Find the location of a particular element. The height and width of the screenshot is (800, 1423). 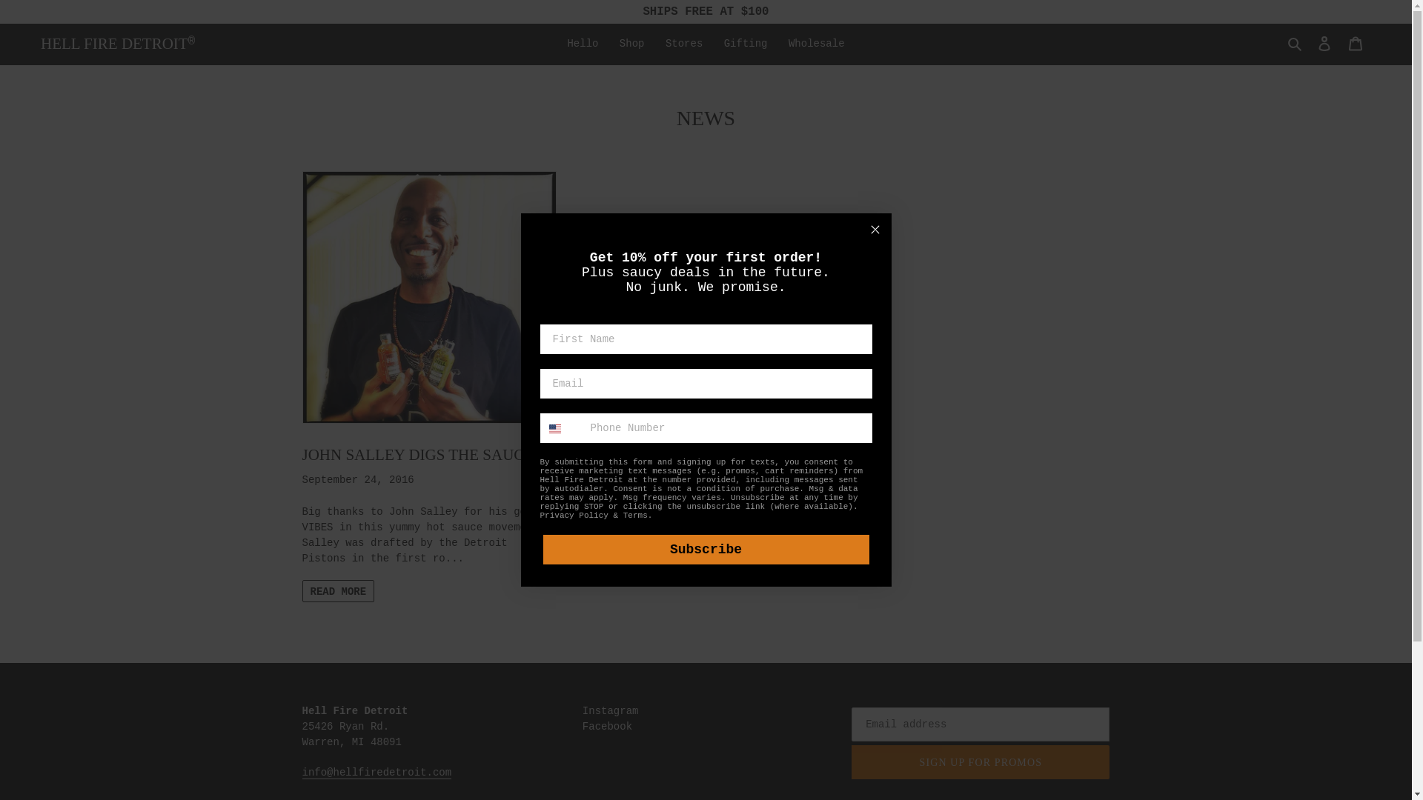

Shop is located at coordinates (631, 44).